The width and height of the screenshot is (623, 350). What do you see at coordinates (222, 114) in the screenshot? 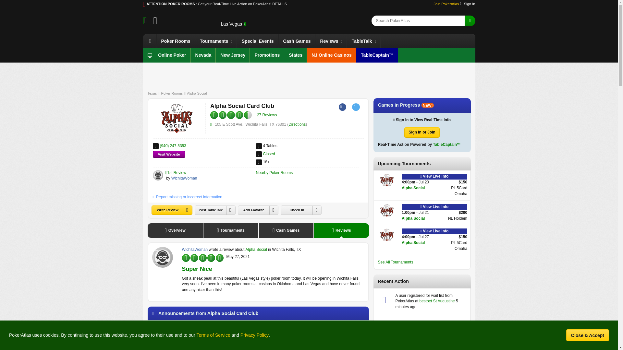
I see `1` at bounding box center [222, 114].